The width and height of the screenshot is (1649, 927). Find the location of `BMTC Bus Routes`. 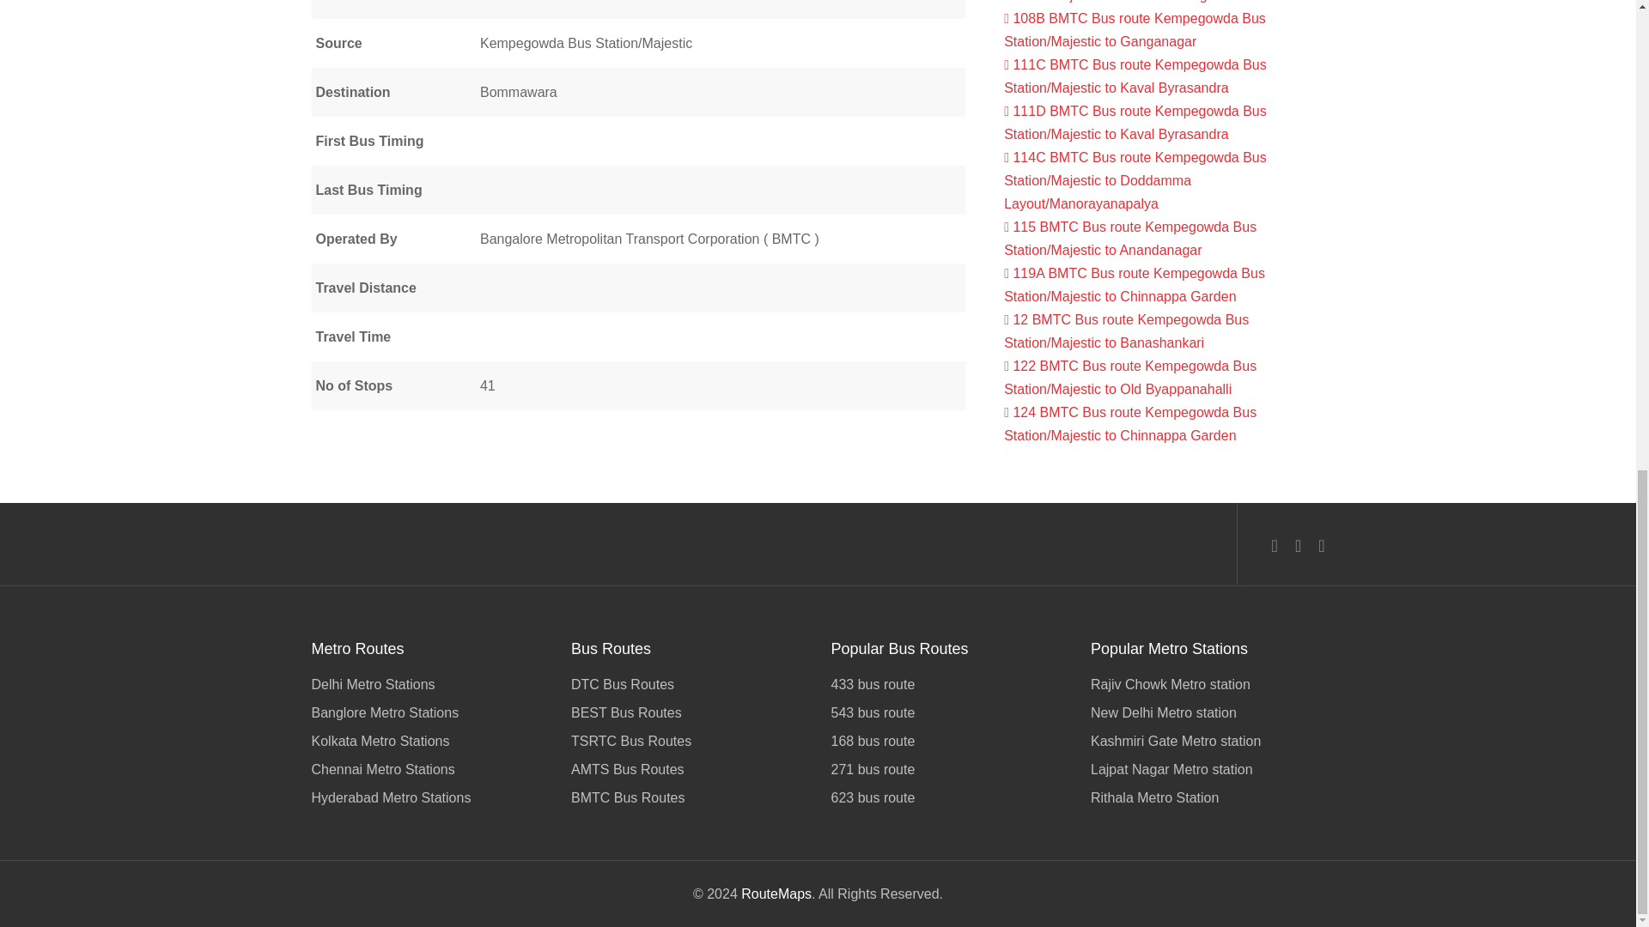

BMTC Bus Routes is located at coordinates (688, 795).